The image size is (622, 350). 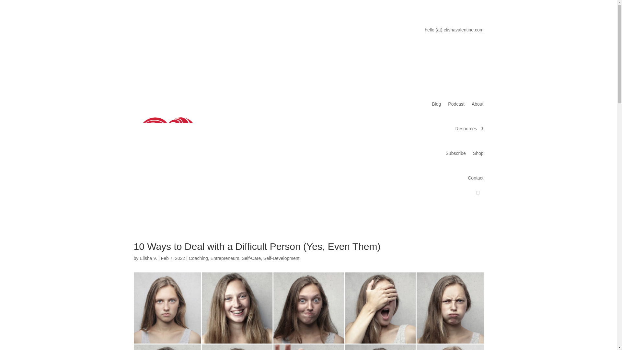 I want to click on Blog, so click(x=436, y=104).